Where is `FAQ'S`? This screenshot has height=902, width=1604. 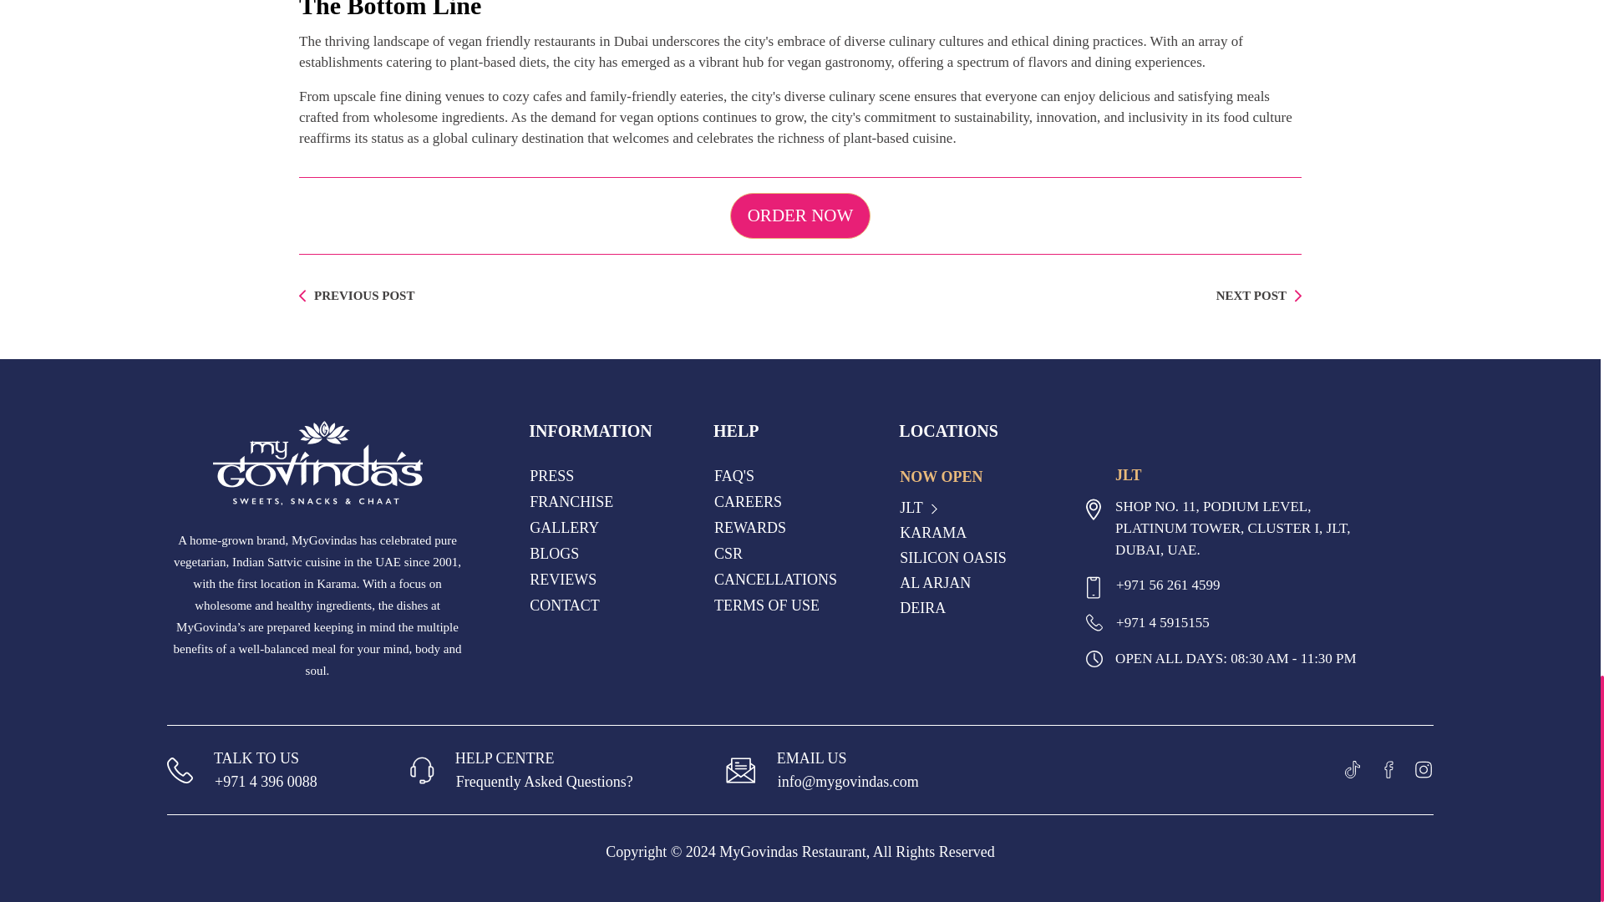 FAQ'S is located at coordinates (734, 476).